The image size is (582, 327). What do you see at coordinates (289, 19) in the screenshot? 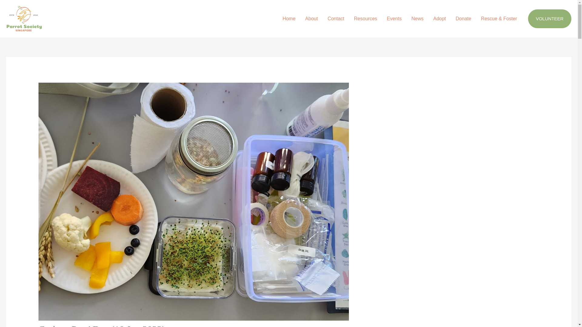
I see `Home` at bounding box center [289, 19].